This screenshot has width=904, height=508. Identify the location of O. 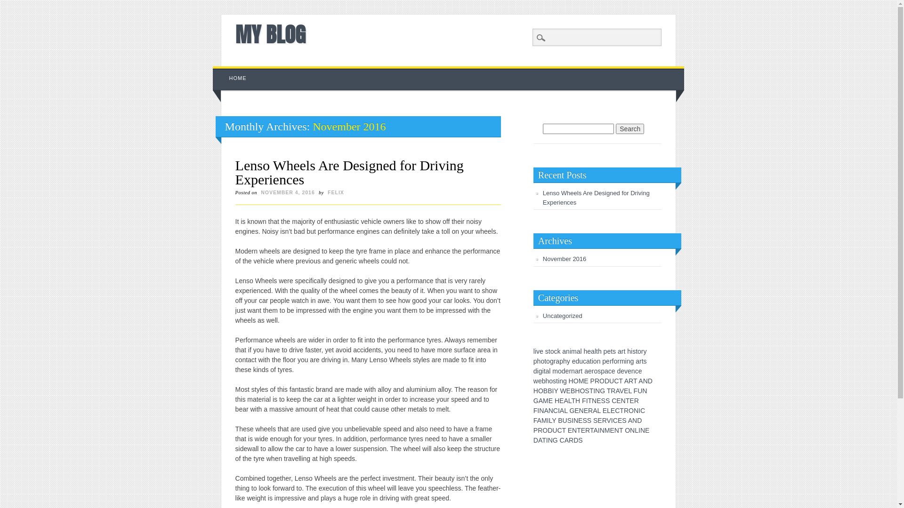
(576, 381).